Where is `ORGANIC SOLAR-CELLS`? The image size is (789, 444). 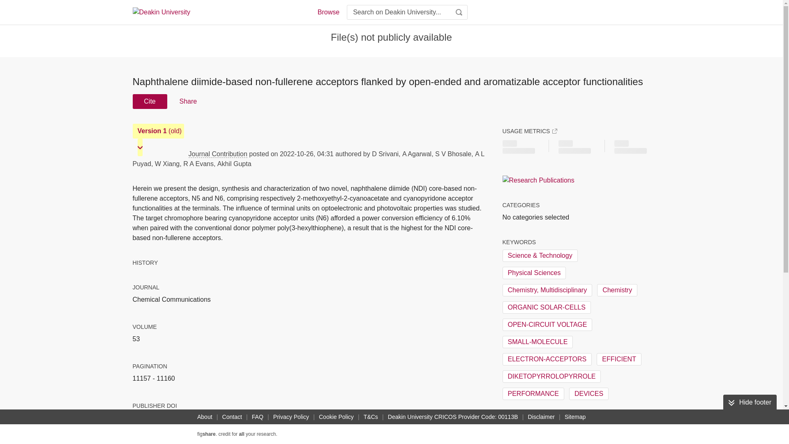 ORGANIC SOLAR-CELLS is located at coordinates (546, 308).